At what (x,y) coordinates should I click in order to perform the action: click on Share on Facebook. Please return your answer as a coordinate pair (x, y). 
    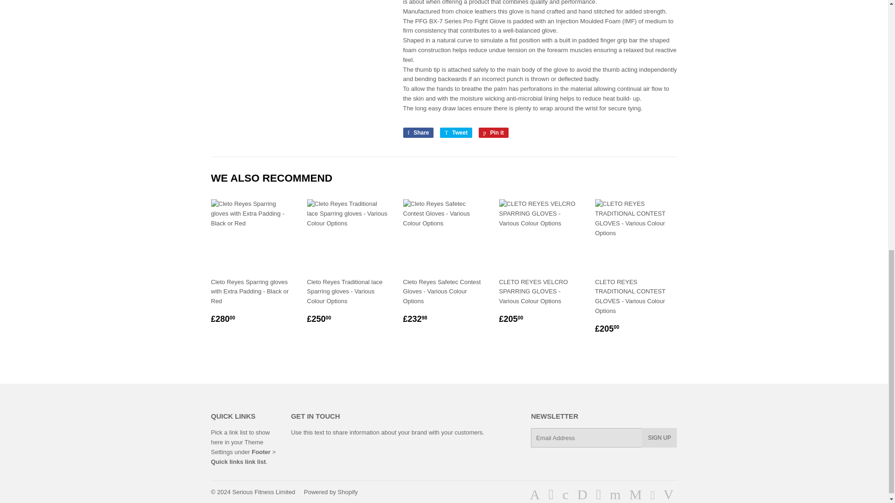
    Looking at the image, I should click on (237, 447).